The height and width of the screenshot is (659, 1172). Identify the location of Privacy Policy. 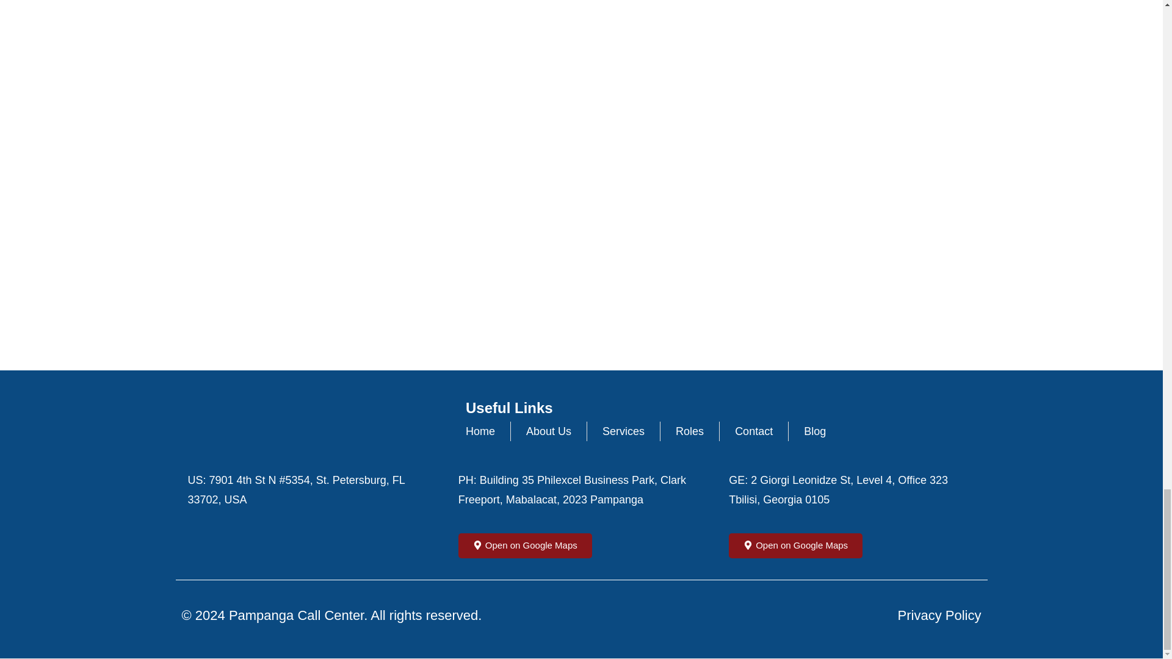
(939, 616).